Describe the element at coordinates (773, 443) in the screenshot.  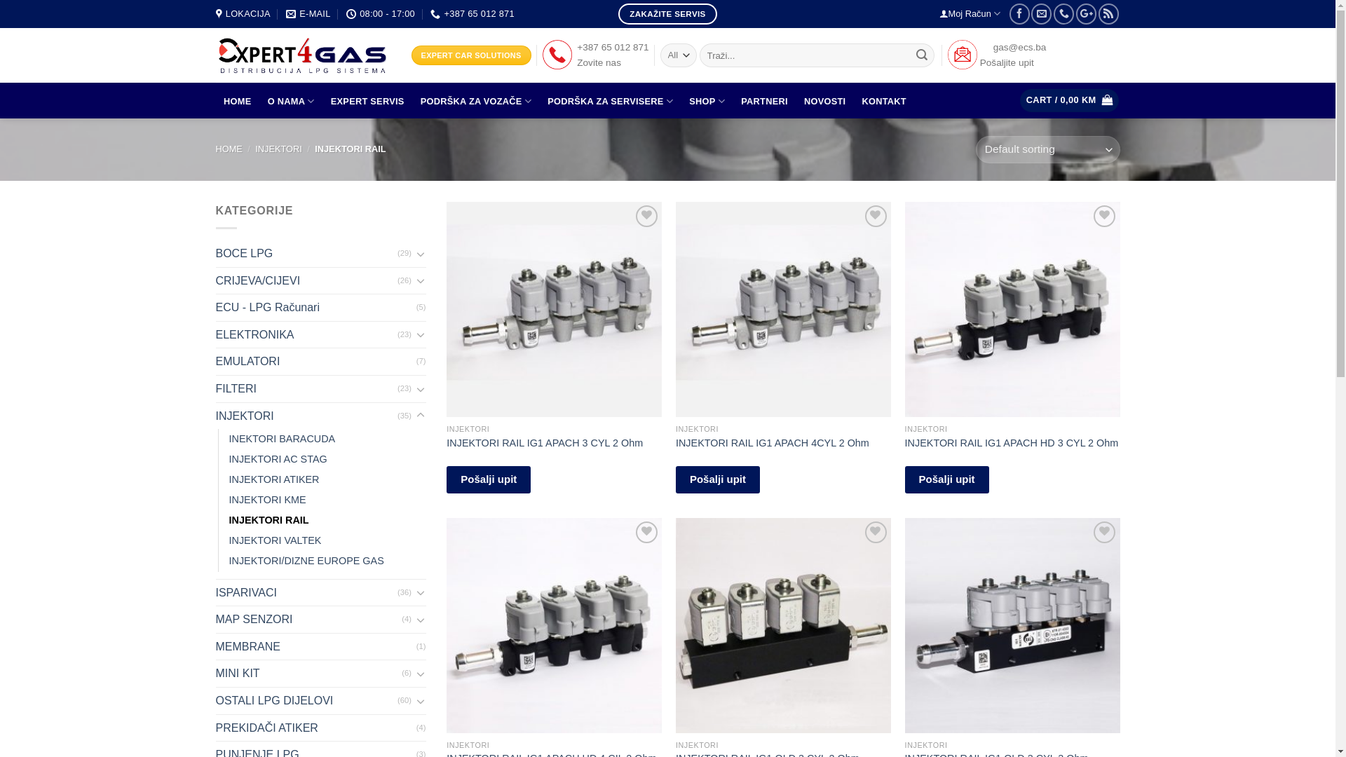
I see `INJEKTORI RAIL IG1 APACH 4CYL 2 Ohm` at that location.